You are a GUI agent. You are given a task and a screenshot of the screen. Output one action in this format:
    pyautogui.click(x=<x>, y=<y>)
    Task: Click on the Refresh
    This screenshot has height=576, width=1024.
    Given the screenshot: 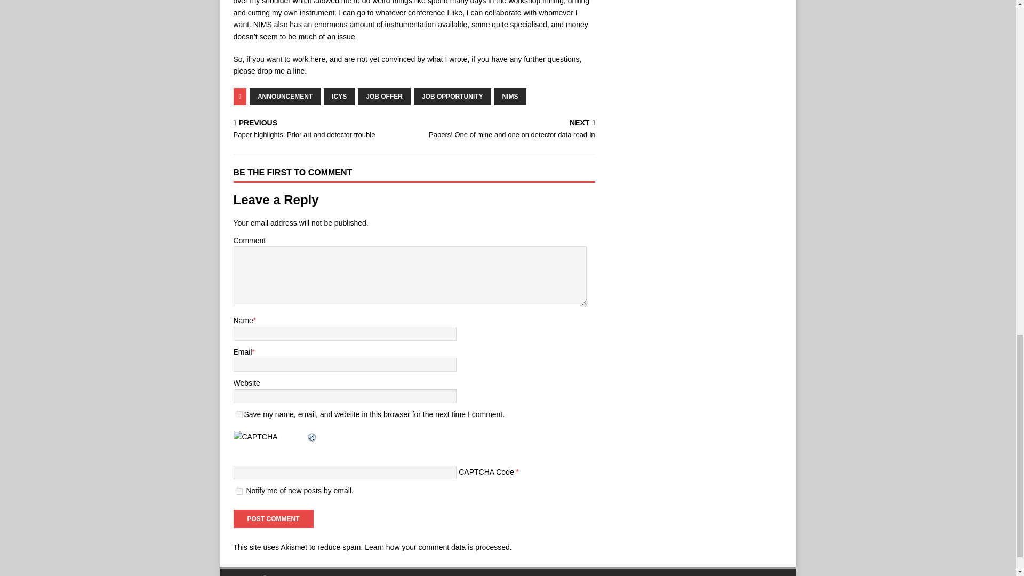 What is the action you would take?
    pyautogui.click(x=311, y=437)
    